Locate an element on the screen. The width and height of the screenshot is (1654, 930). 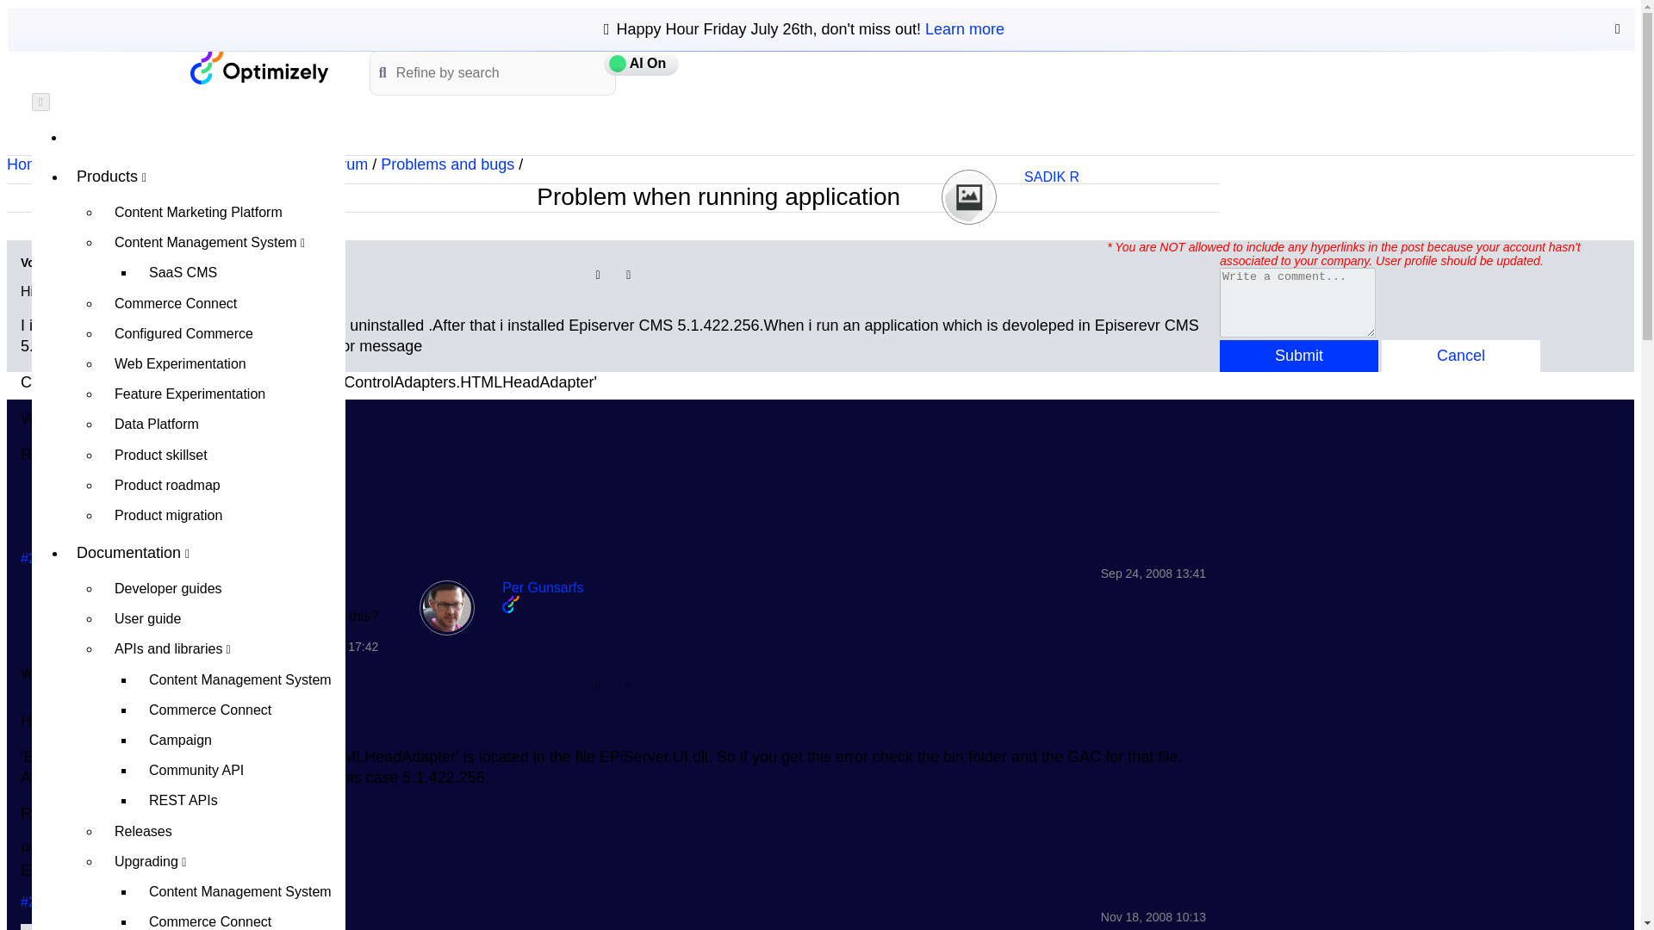
Products is located at coordinates (205, 176).